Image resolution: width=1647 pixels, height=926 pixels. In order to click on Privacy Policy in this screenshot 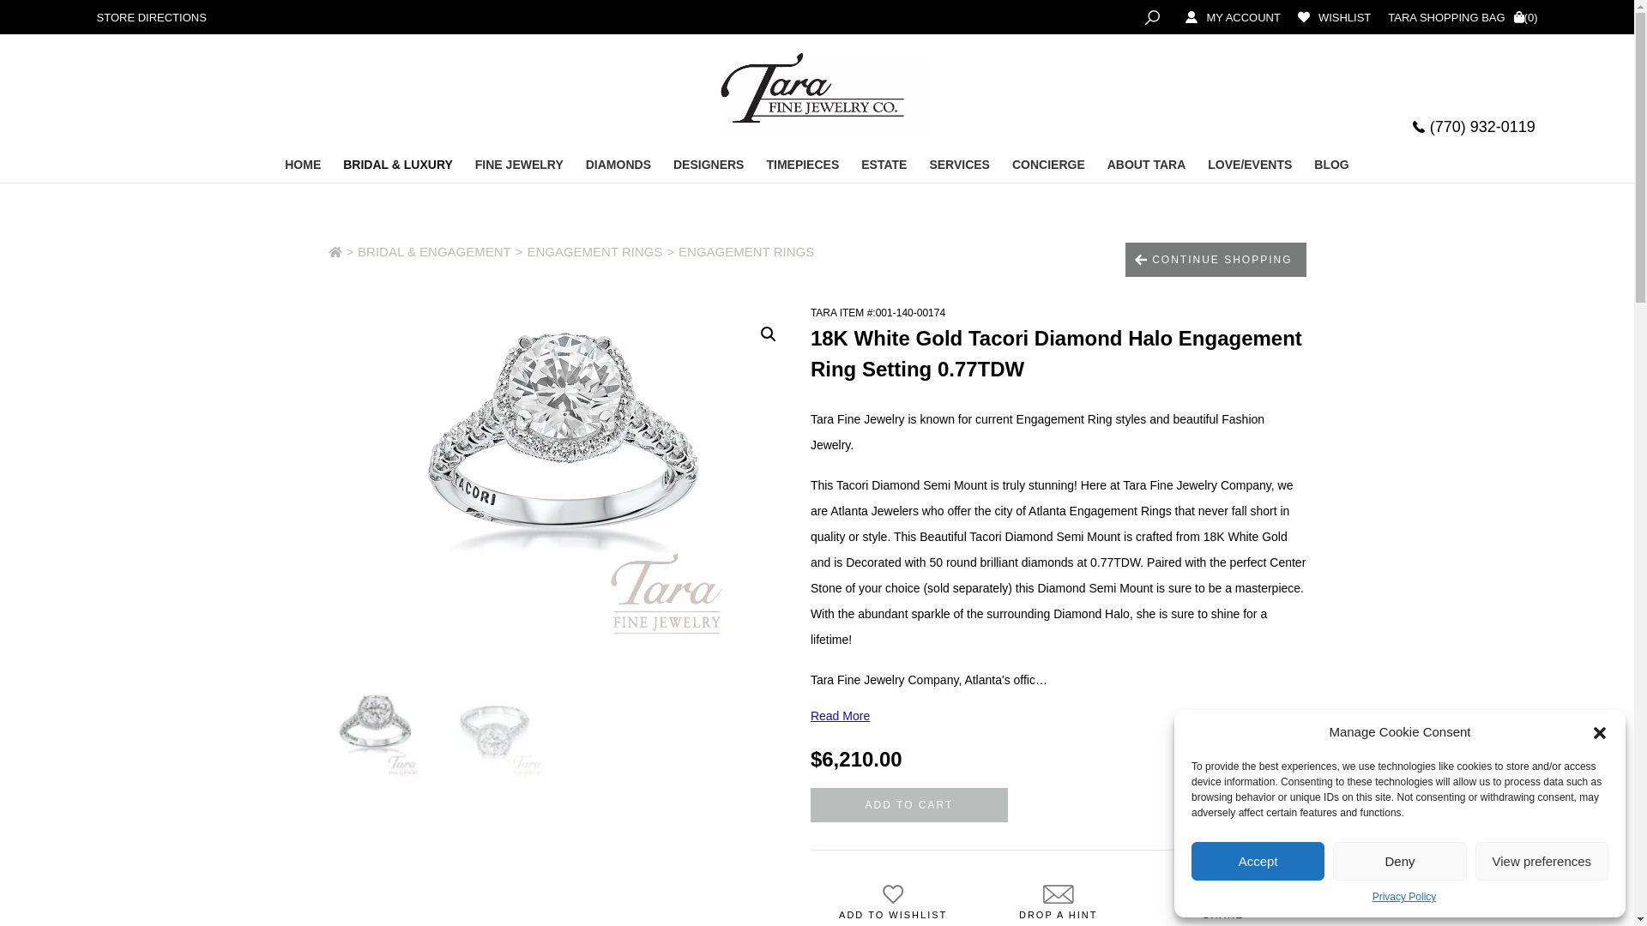, I will do `click(1403, 897)`.